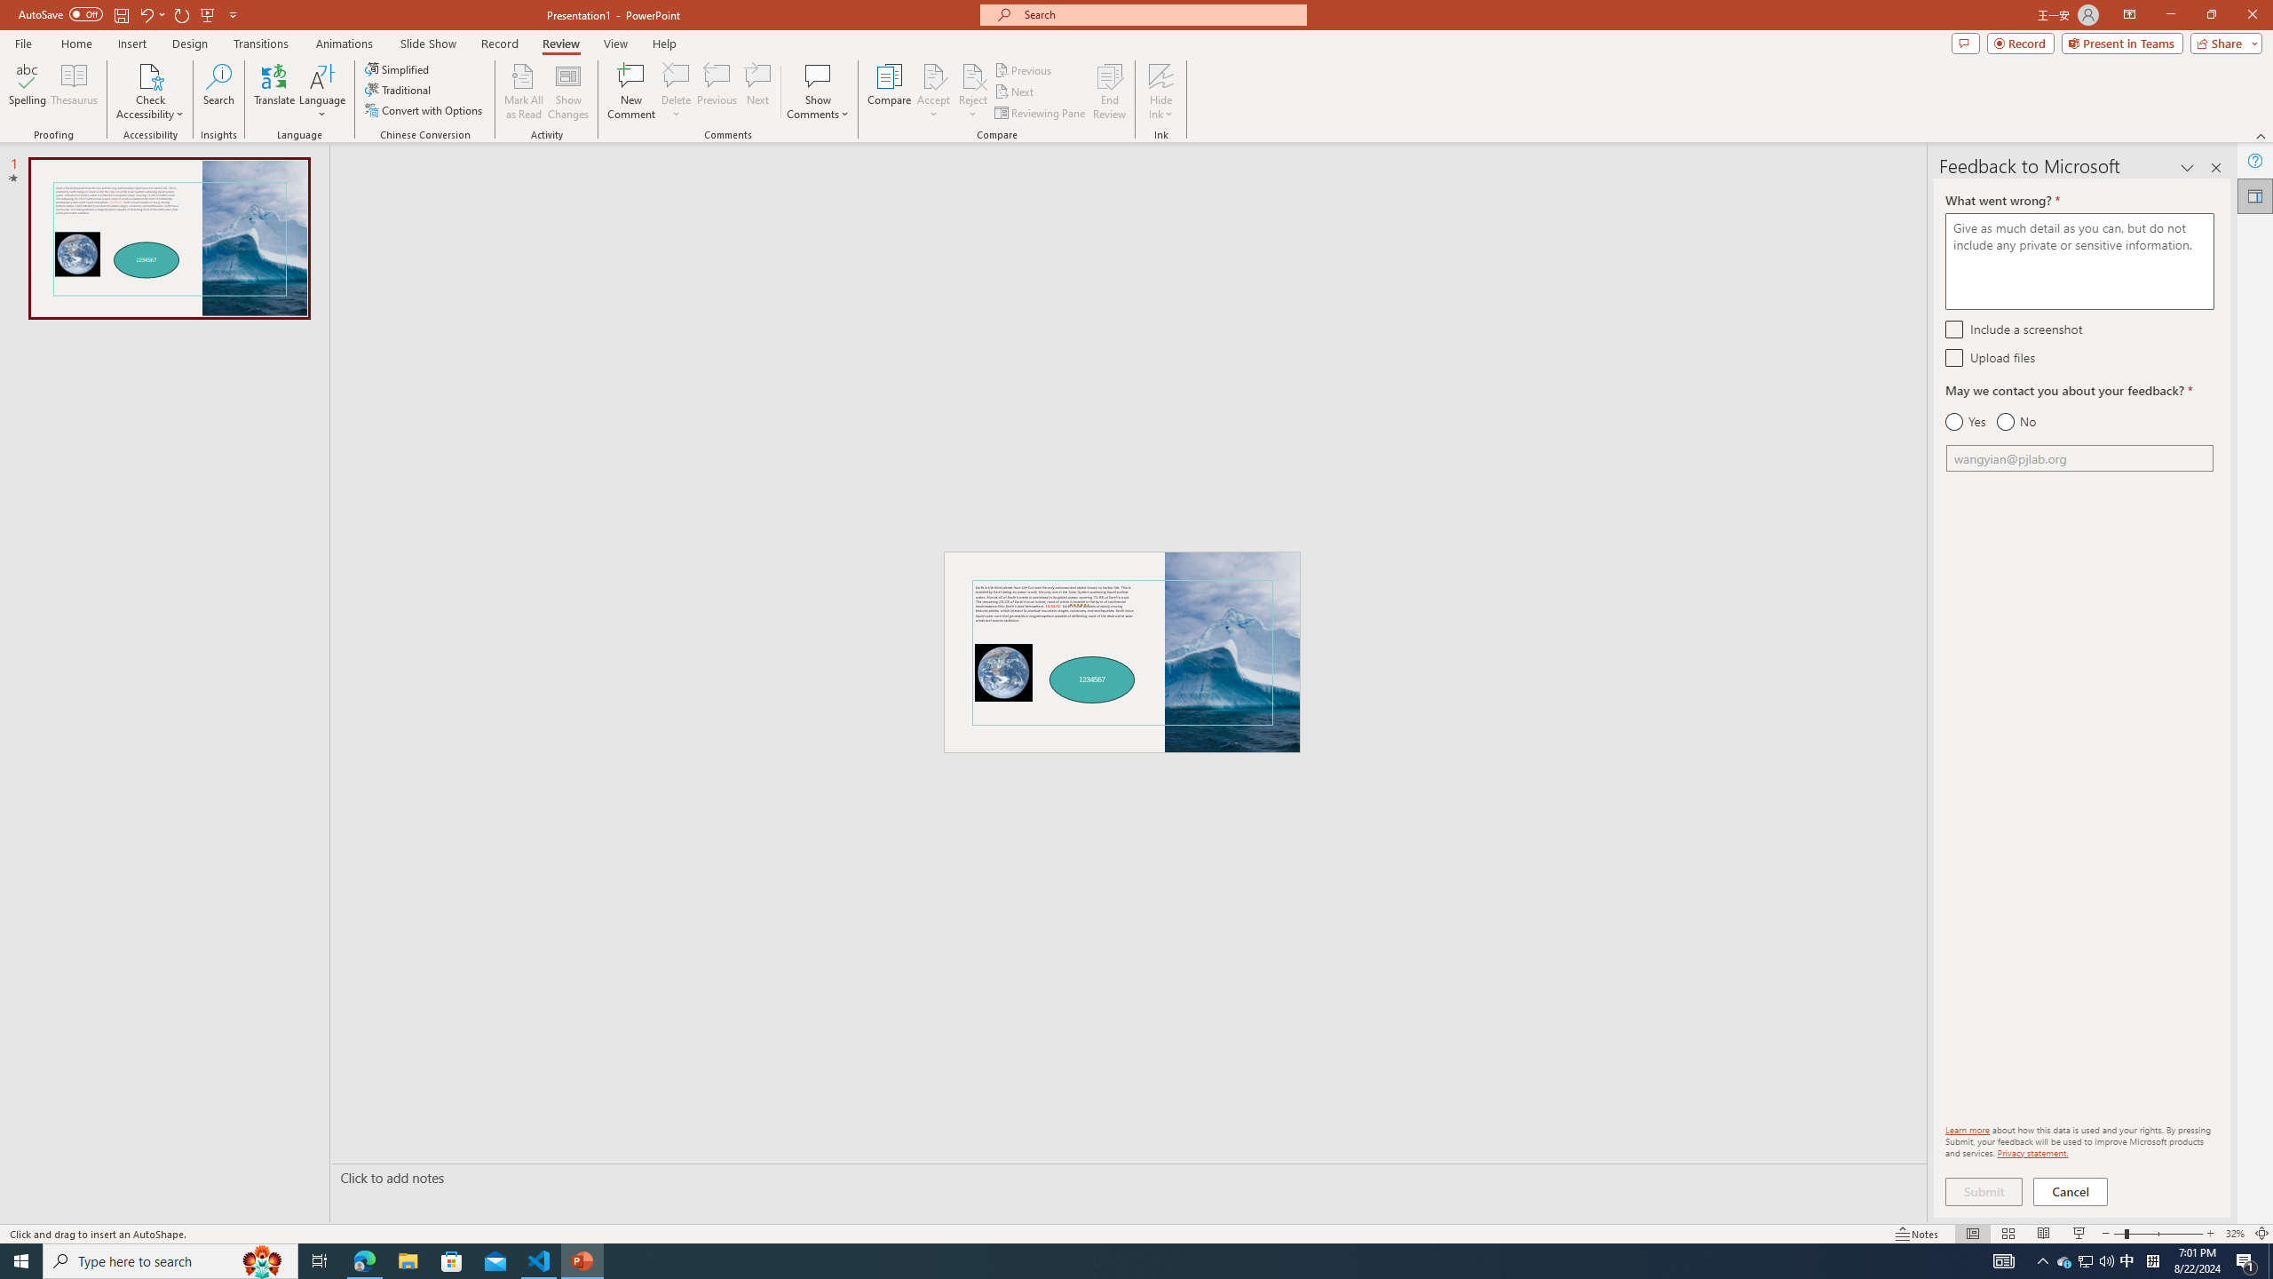  What do you see at coordinates (890, 91) in the screenshot?
I see `Compare` at bounding box center [890, 91].